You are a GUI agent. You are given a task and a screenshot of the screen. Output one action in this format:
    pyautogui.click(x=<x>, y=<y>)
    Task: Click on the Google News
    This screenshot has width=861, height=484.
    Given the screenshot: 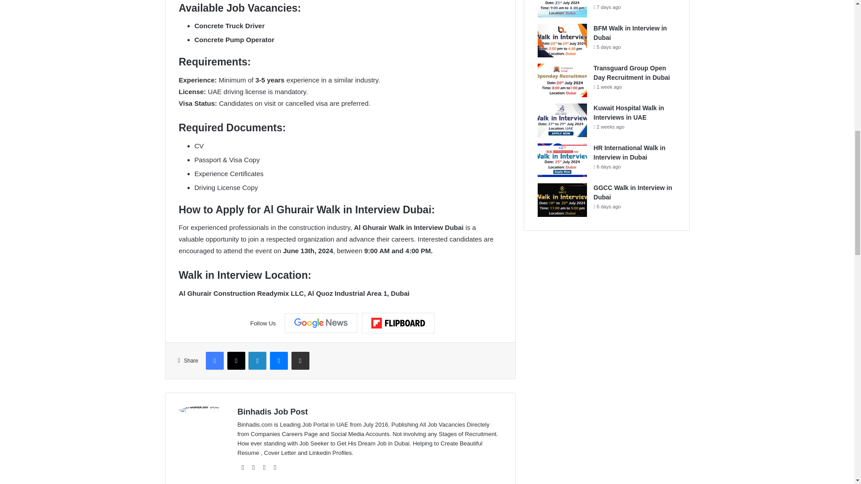 What is the action you would take?
    pyautogui.click(x=321, y=323)
    